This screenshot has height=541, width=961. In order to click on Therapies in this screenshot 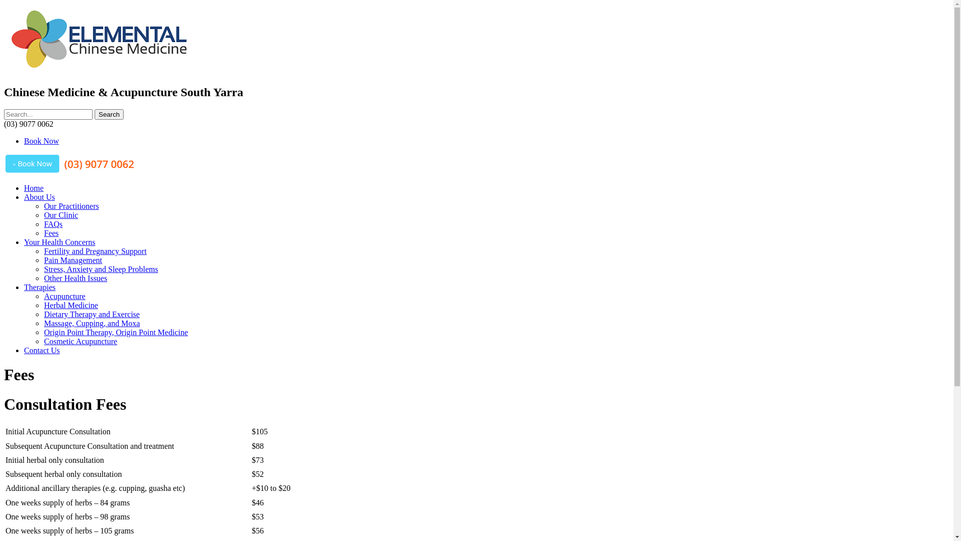, I will do `click(40, 288)`.